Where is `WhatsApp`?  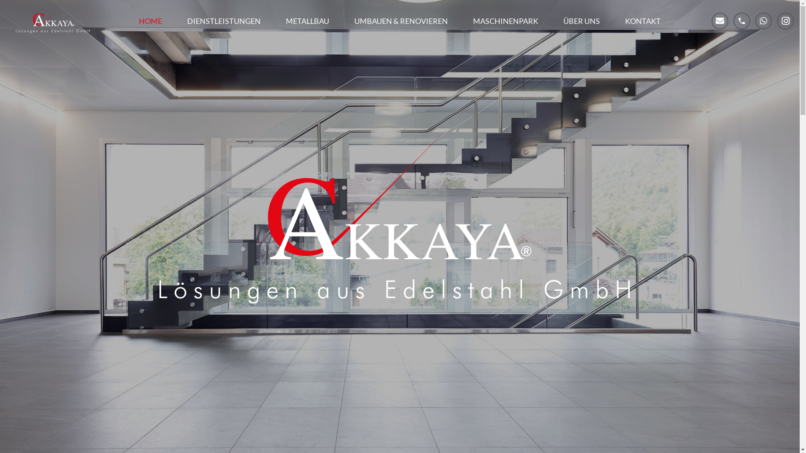 WhatsApp is located at coordinates (764, 21).